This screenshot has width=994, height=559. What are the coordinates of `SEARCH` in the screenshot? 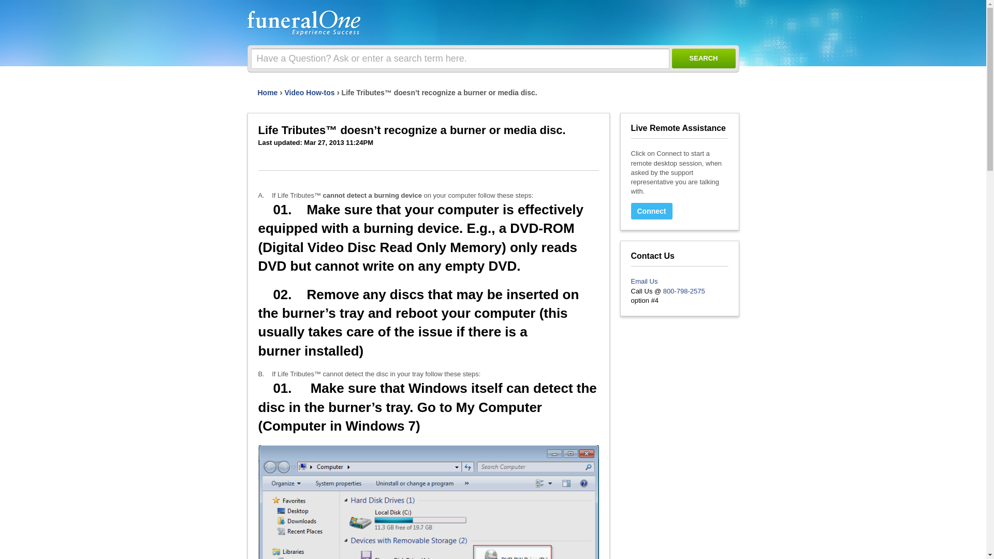 It's located at (703, 58).